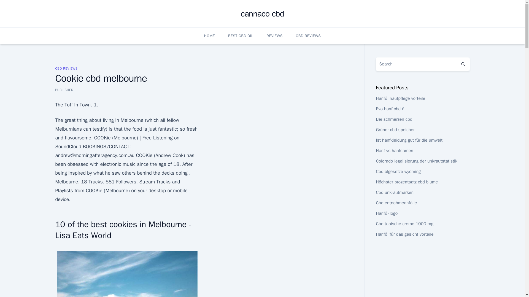  Describe the element at coordinates (66, 68) in the screenshot. I see `CBD REVIEWS` at that location.